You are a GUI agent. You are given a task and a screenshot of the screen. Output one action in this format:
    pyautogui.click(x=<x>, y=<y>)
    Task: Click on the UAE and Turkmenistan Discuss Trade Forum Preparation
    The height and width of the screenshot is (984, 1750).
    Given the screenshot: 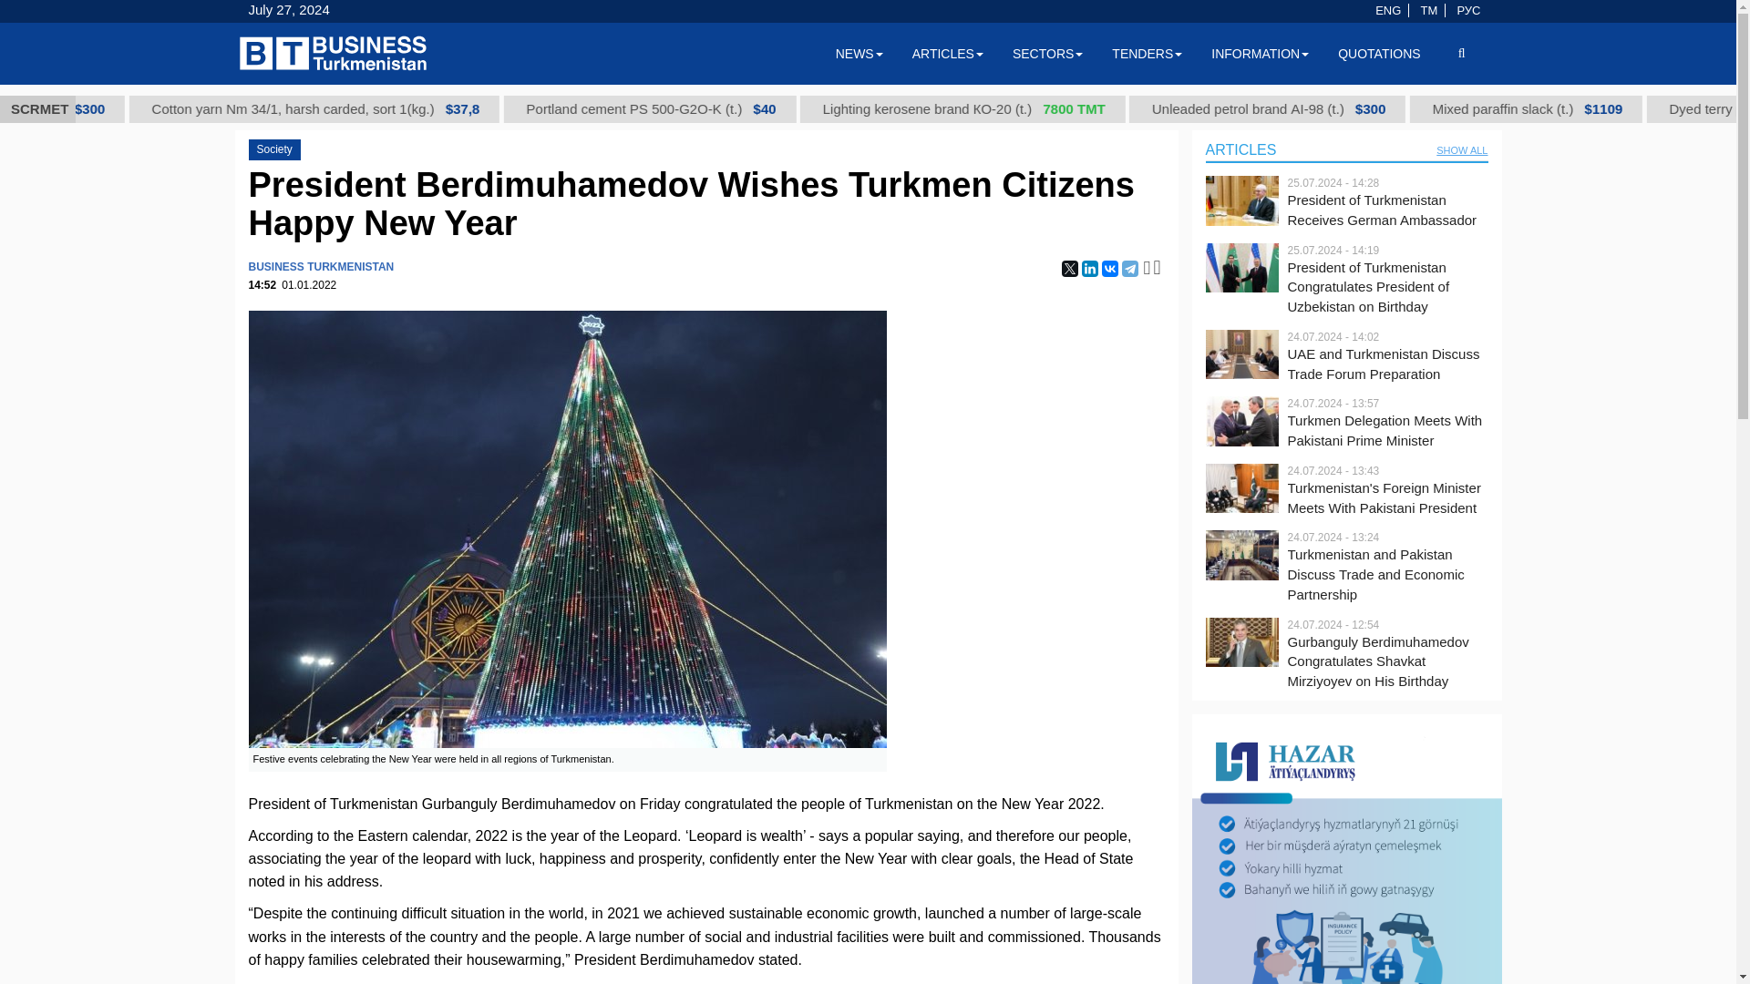 What is the action you would take?
    pyautogui.click(x=1387, y=364)
    